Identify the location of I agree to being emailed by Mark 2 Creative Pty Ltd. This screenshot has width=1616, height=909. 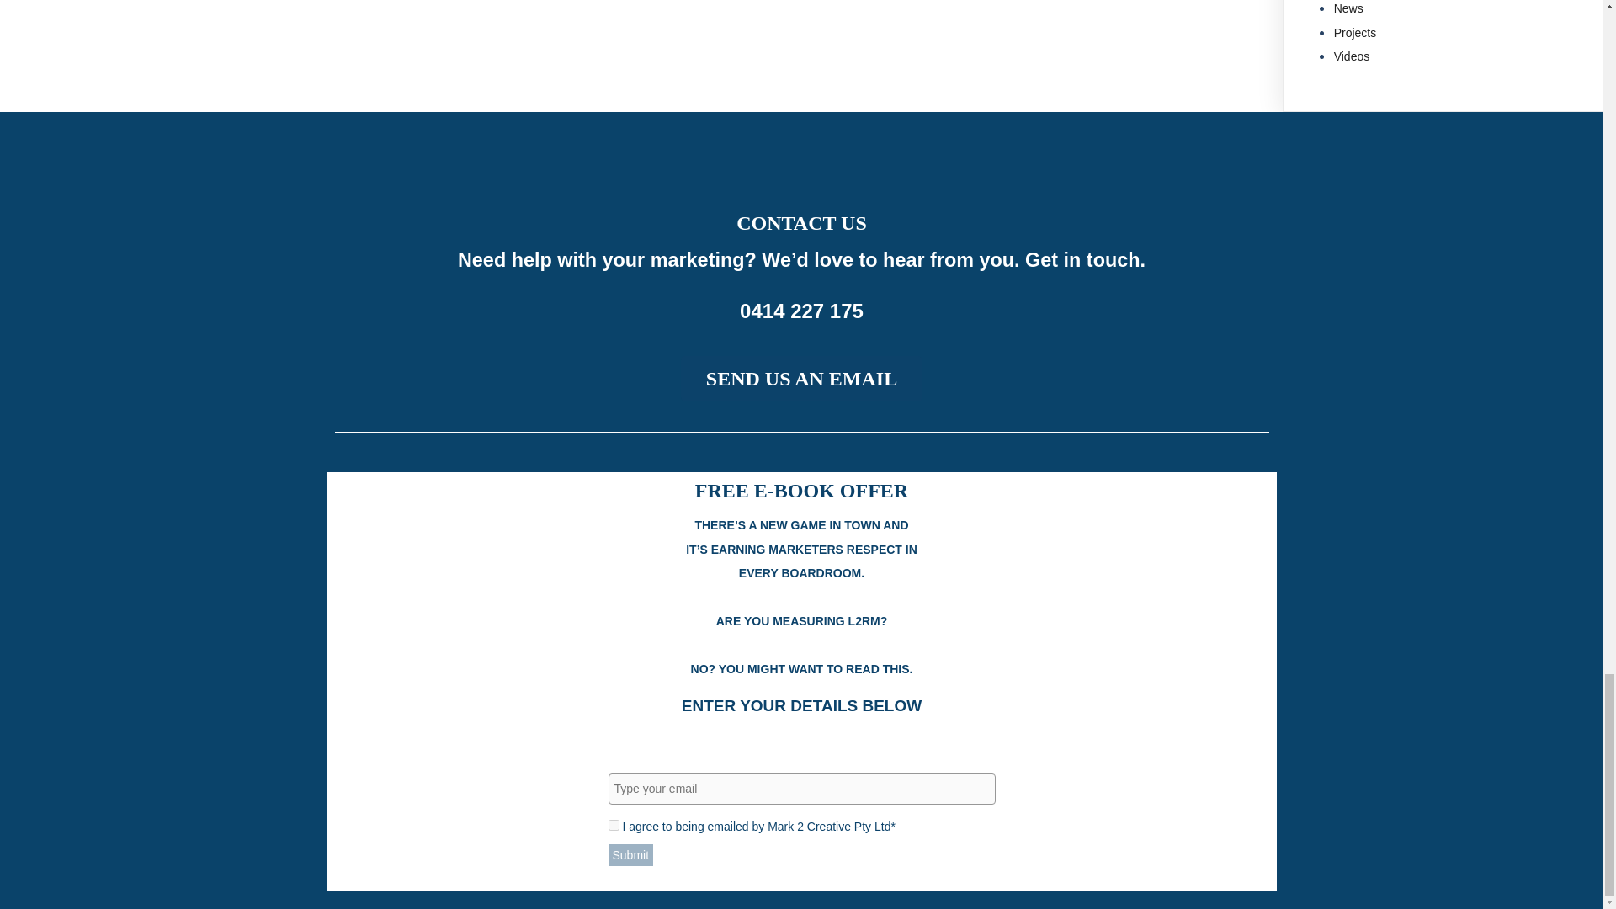
(613, 825).